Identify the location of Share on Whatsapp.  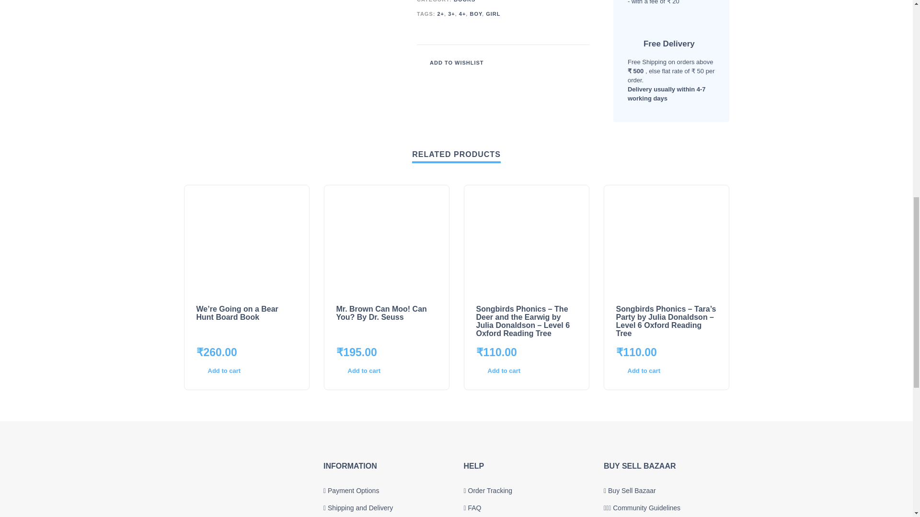
(582, 62).